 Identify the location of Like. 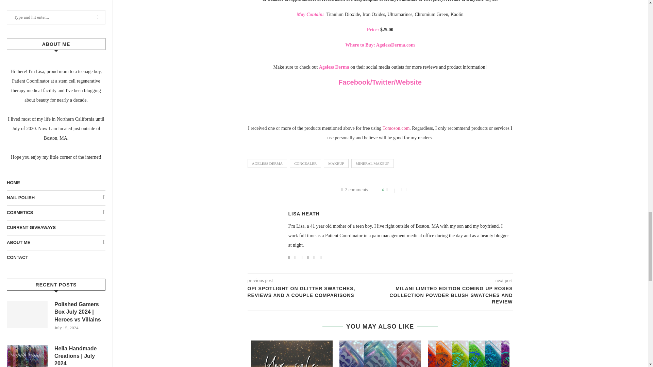
(391, 190).